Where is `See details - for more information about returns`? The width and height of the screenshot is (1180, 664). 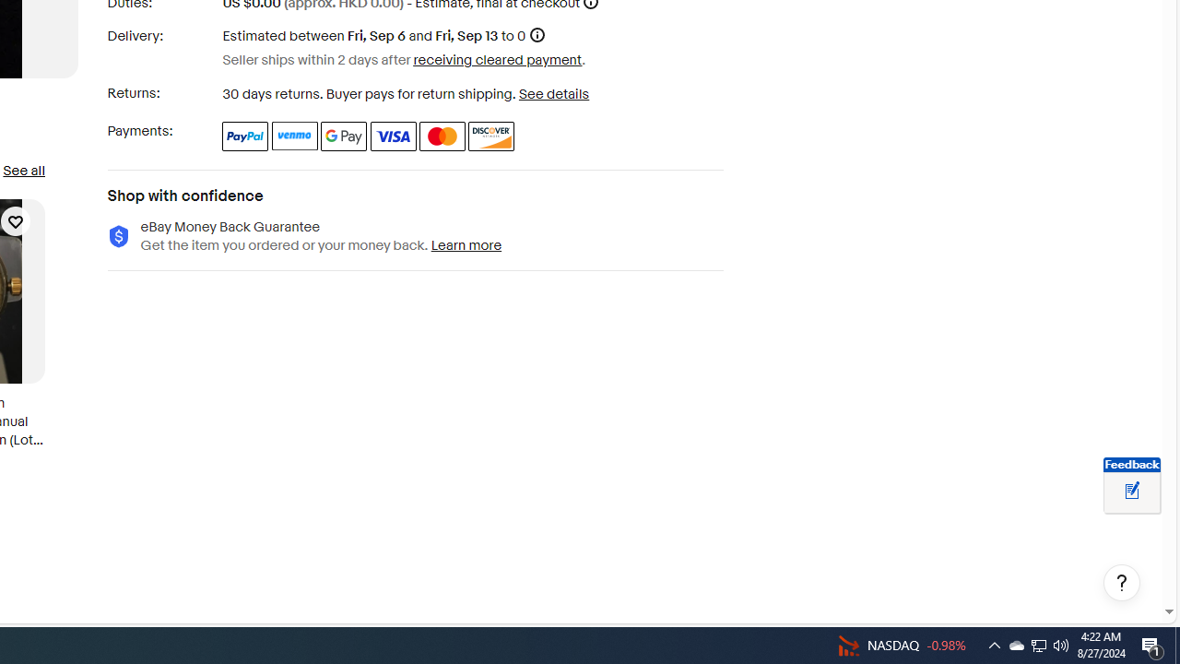
See details - for more information about returns is located at coordinates (553, 94).